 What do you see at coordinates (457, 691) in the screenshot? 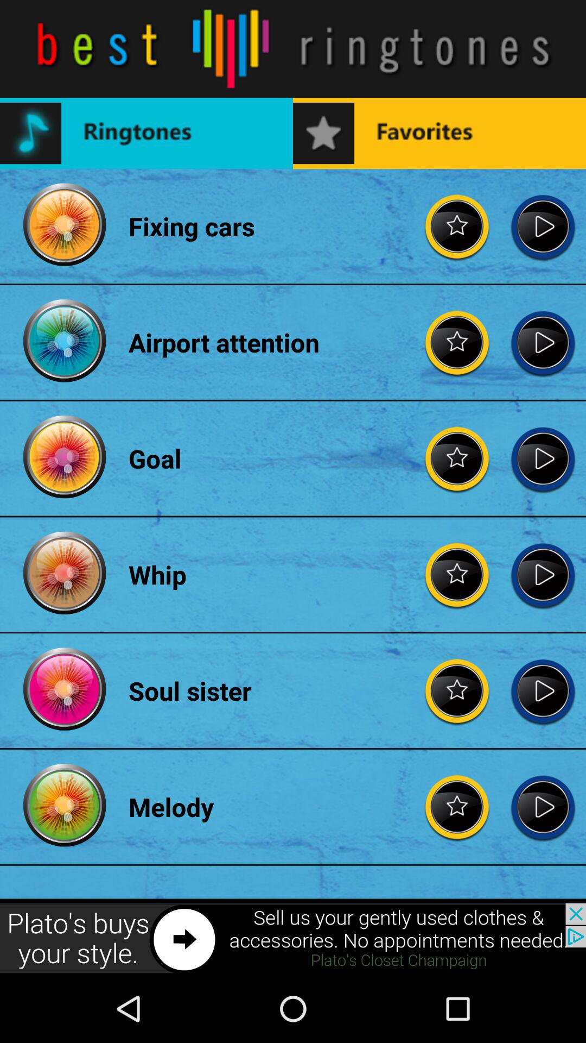
I see `view the favorites` at bounding box center [457, 691].